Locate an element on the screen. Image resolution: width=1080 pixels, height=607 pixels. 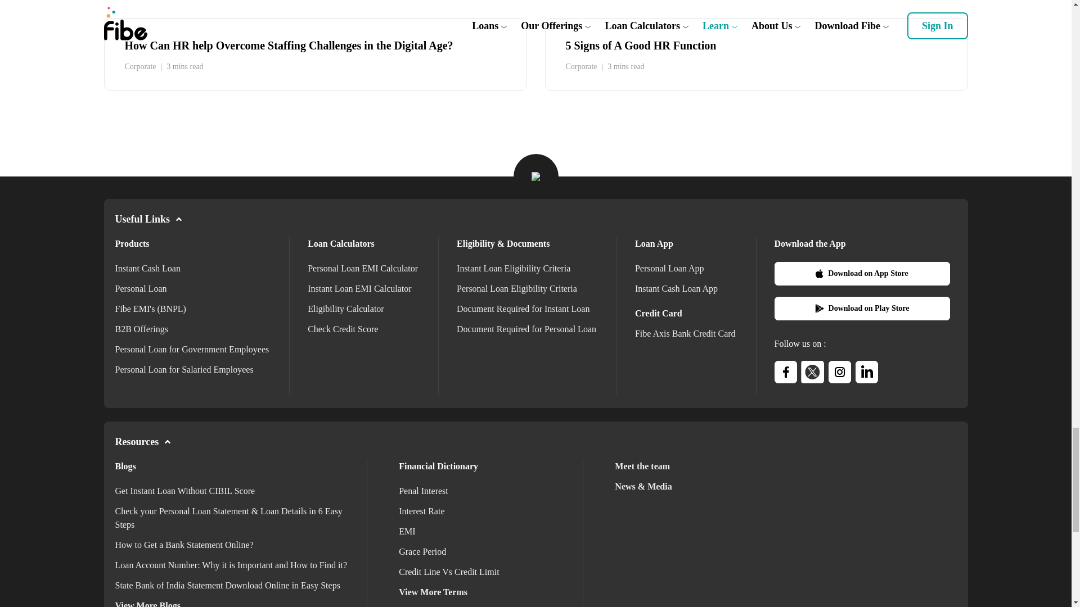
facebook is located at coordinates (785, 372).